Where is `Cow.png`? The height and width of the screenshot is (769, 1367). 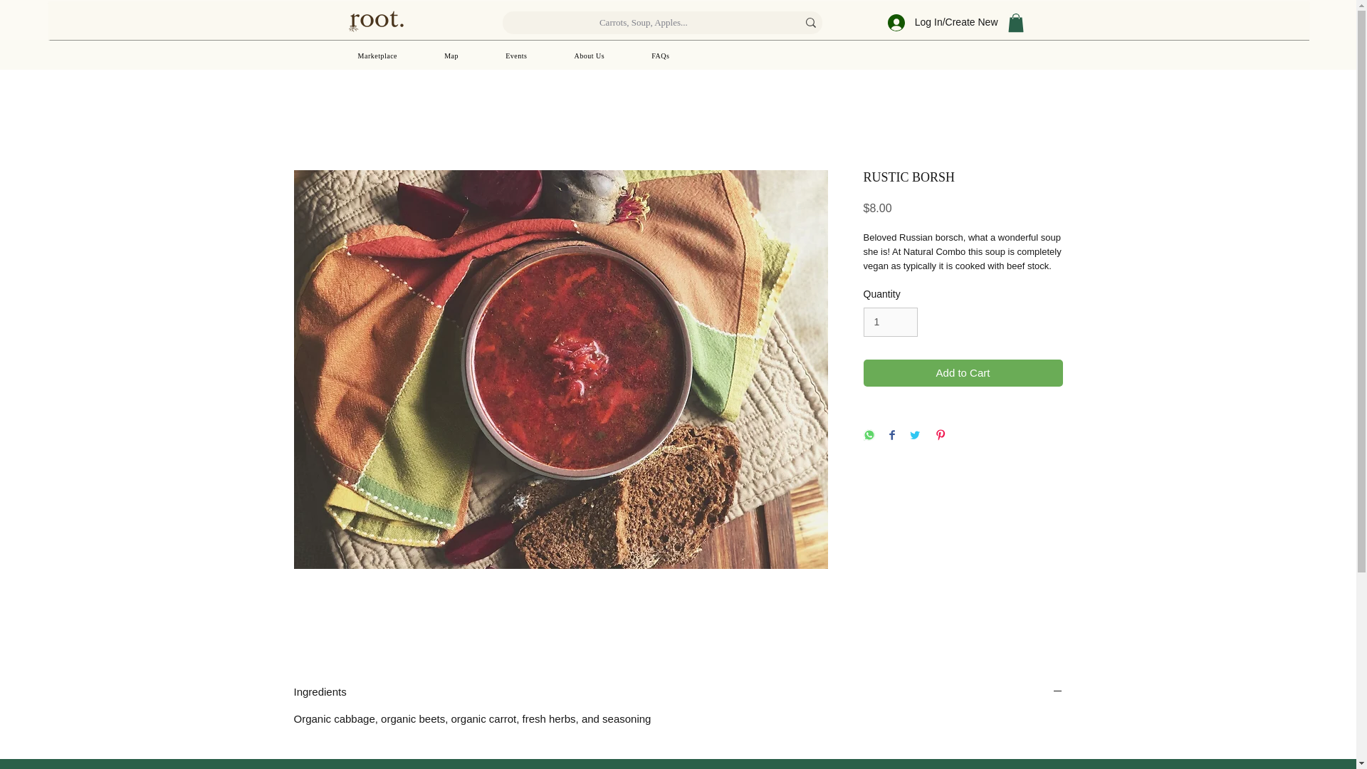
Cow.png is located at coordinates (367, 766).